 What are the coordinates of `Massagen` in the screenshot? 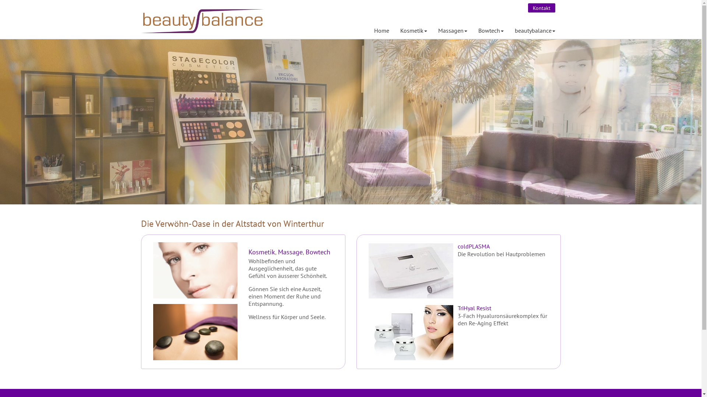 It's located at (452, 31).